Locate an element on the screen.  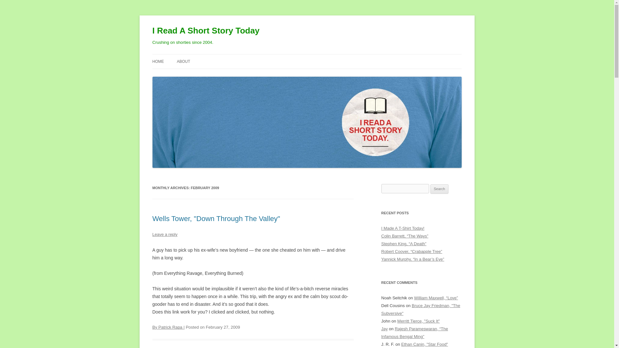
HOME is located at coordinates (158, 61).